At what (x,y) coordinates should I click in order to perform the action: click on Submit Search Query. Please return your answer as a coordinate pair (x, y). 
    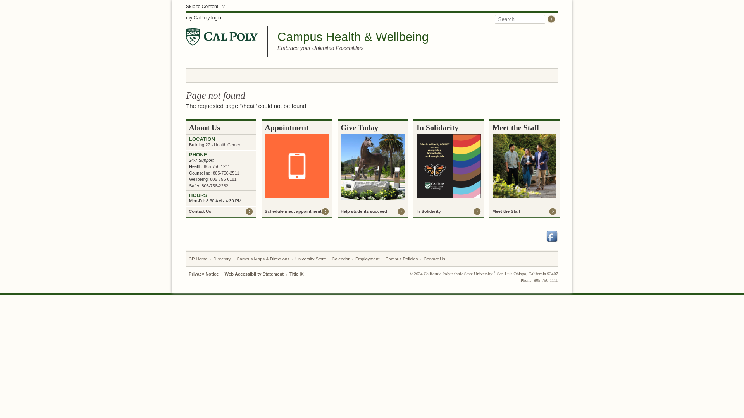
    Looking at the image, I should click on (551, 19).